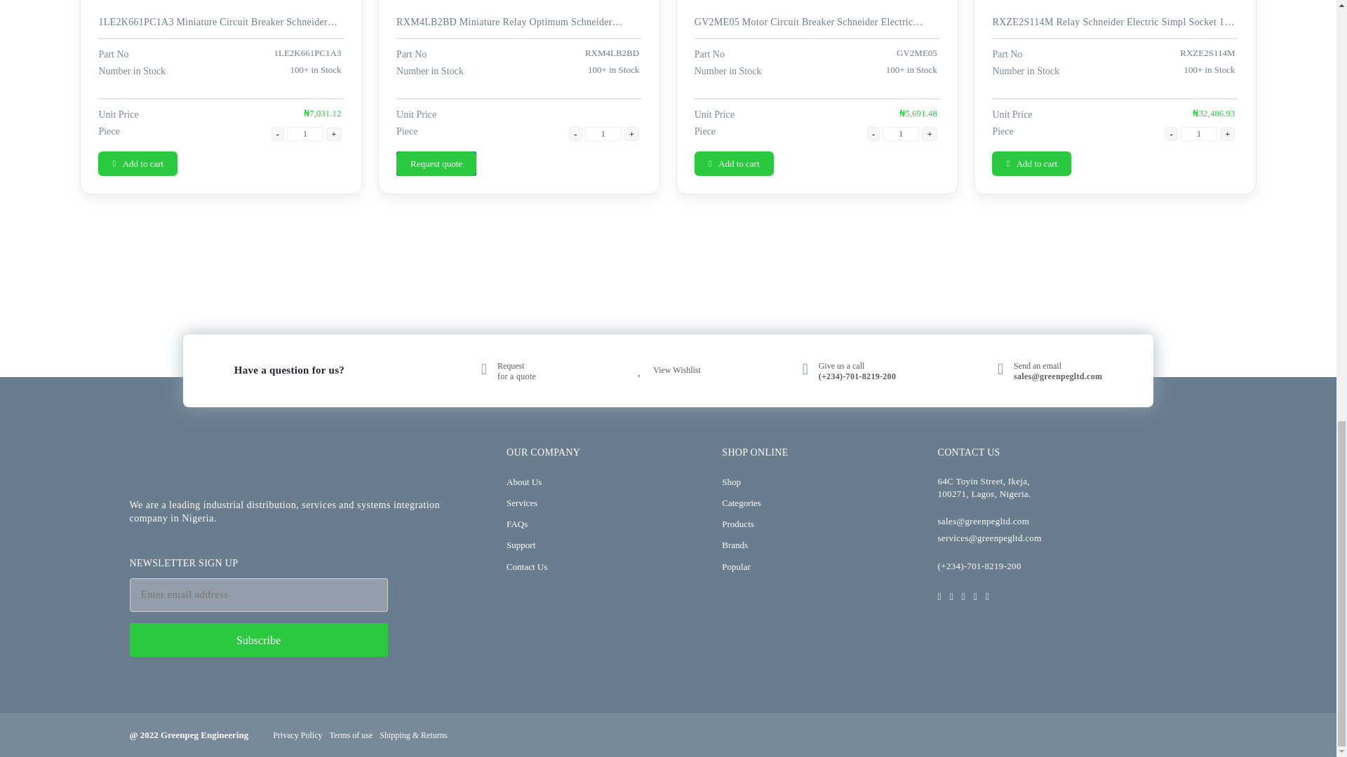 The image size is (1347, 757). What do you see at coordinates (900, 133) in the screenshot?
I see `1` at bounding box center [900, 133].